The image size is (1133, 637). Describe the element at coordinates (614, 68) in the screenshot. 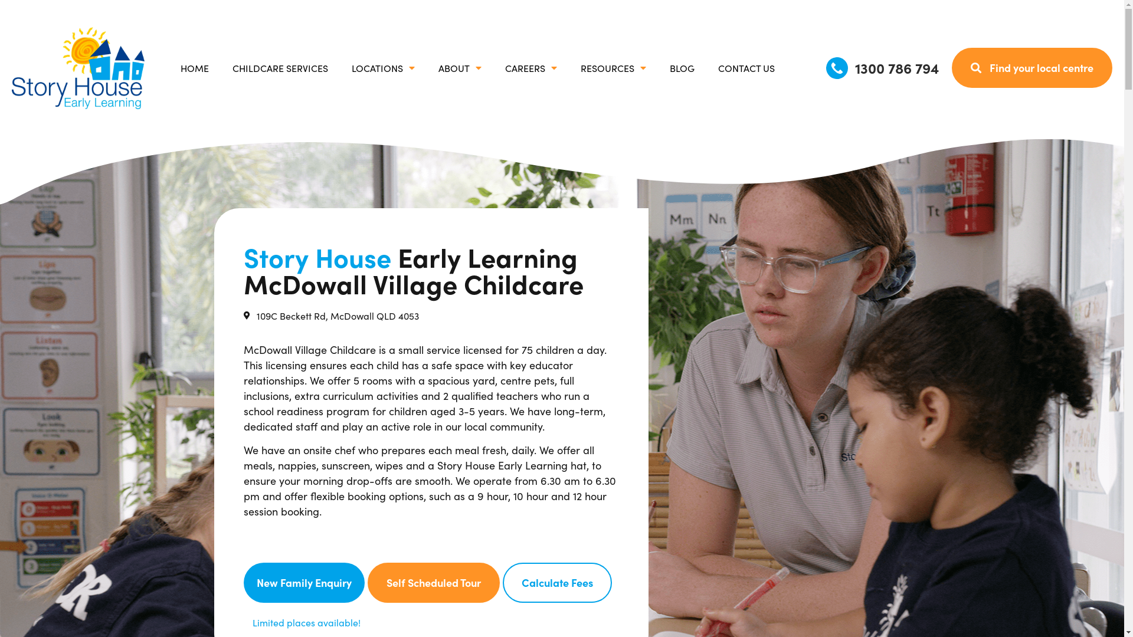

I see `RESOURCES` at that location.